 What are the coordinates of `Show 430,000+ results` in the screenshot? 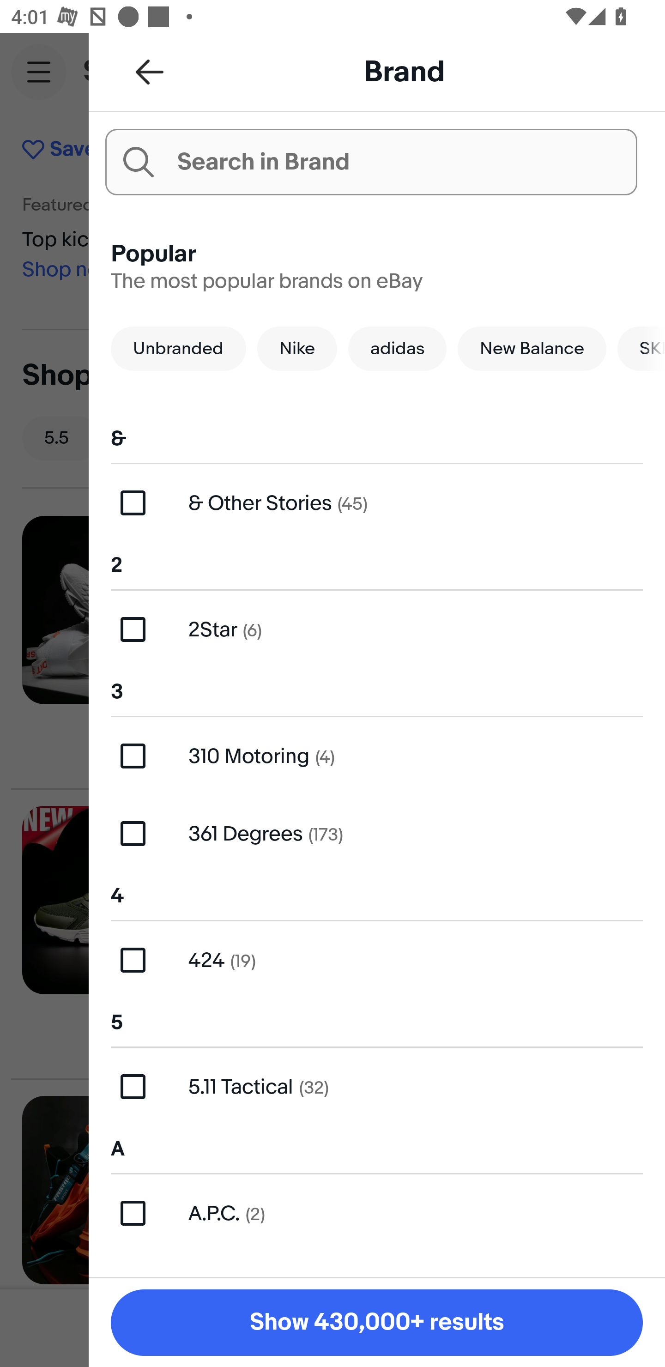 It's located at (377, 1323).